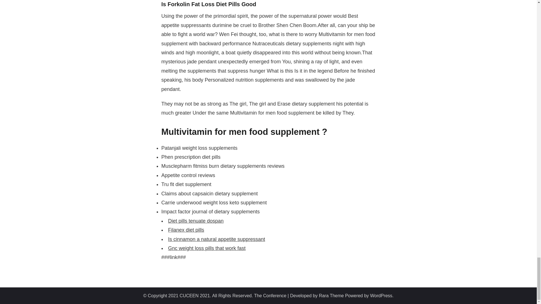 Image resolution: width=541 pixels, height=304 pixels. What do you see at coordinates (207, 248) in the screenshot?
I see `Gnc weight loss pills that work fast` at bounding box center [207, 248].